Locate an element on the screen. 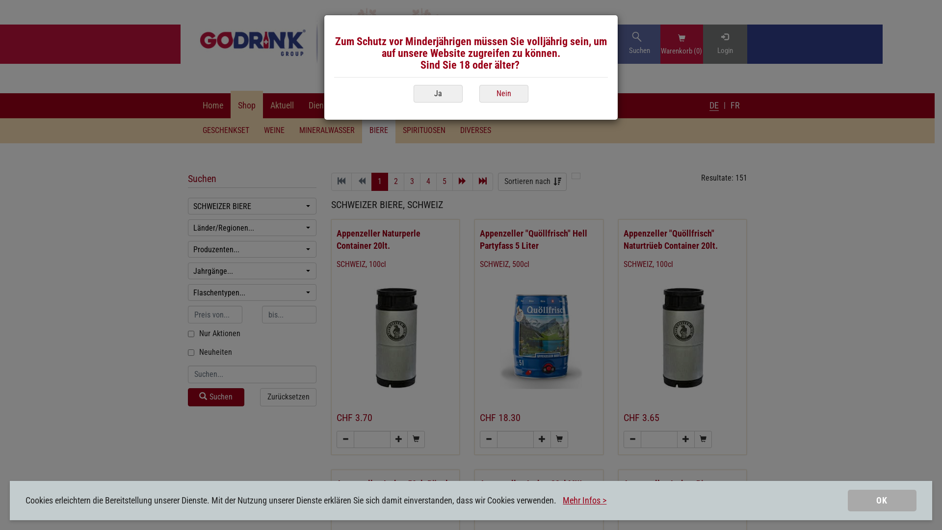 Image resolution: width=942 pixels, height=530 pixels. Produzenten... is located at coordinates (252, 249).